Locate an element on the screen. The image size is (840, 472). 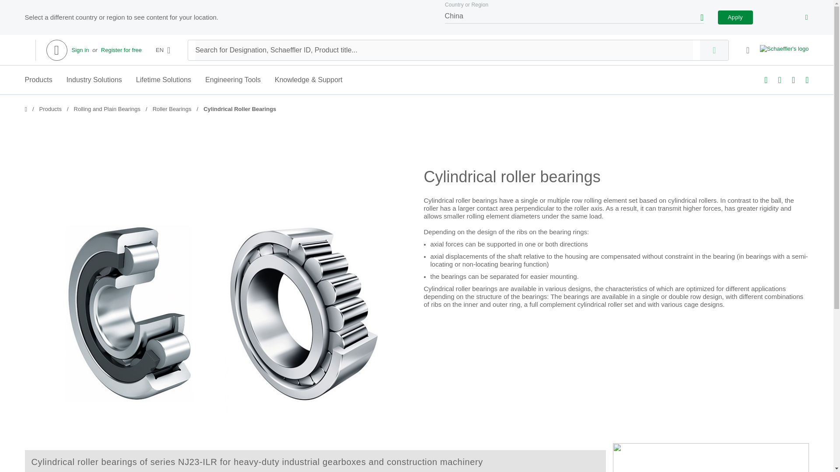
Sign in is located at coordinates (80, 50).